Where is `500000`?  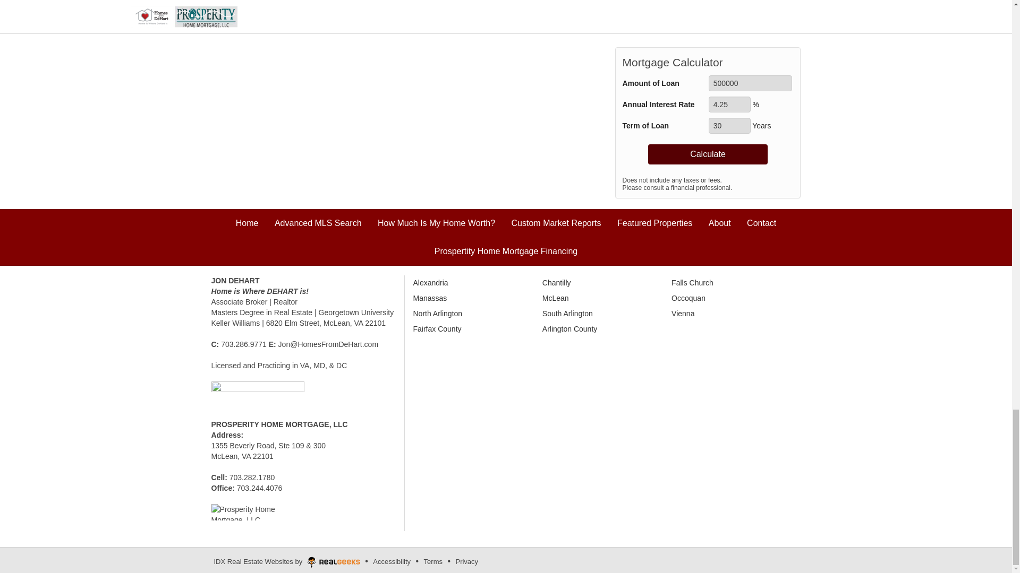
500000 is located at coordinates (750, 83).